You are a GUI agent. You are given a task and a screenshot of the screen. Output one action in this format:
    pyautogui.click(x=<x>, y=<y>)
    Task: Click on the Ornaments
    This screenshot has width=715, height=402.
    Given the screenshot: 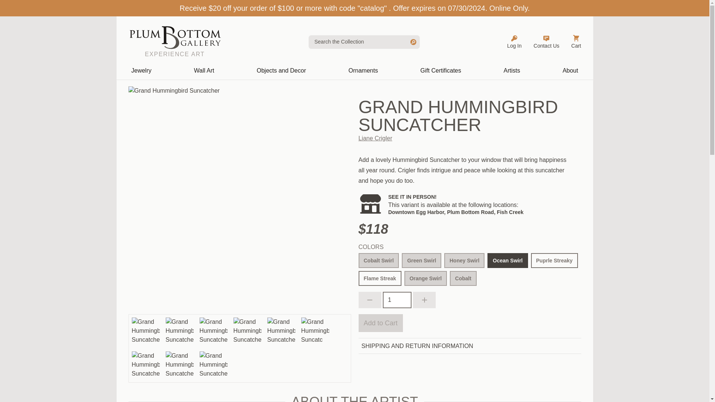 What is the action you would take?
    pyautogui.click(x=363, y=71)
    